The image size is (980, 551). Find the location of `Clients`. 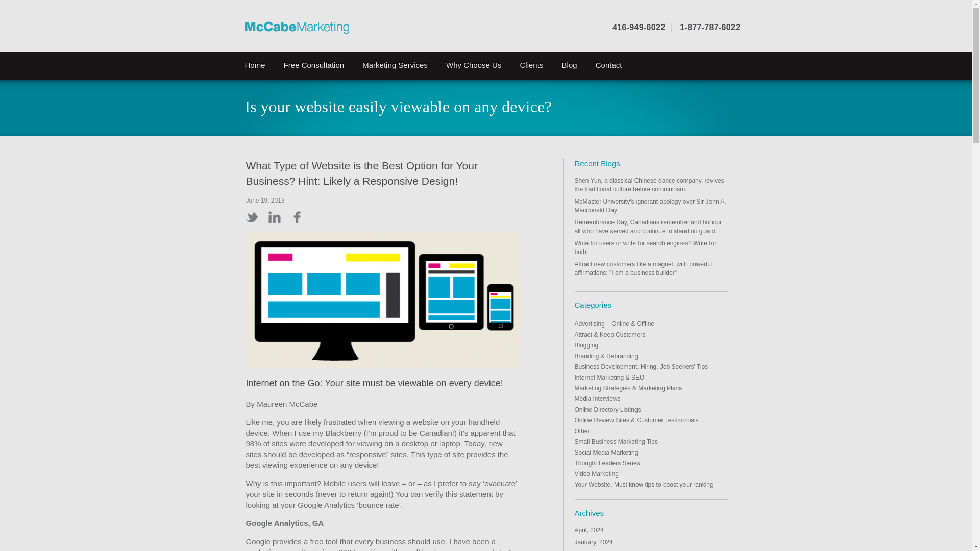

Clients is located at coordinates (527, 65).